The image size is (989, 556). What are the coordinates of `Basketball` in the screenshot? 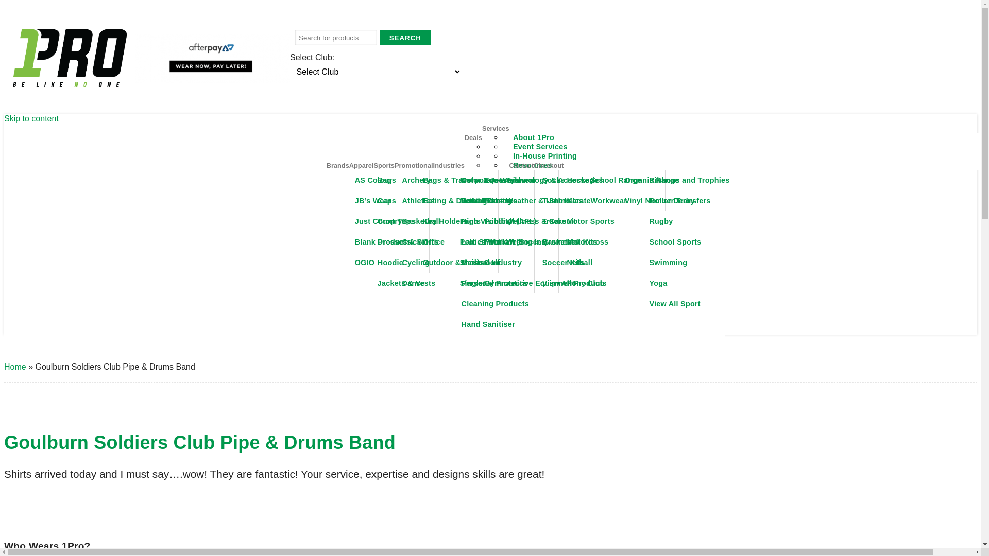 It's located at (435, 221).